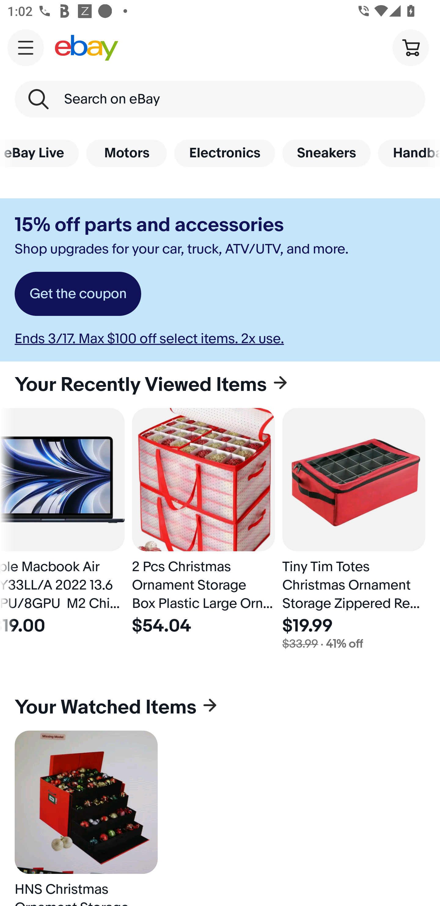  I want to click on Motors, so click(127, 153).